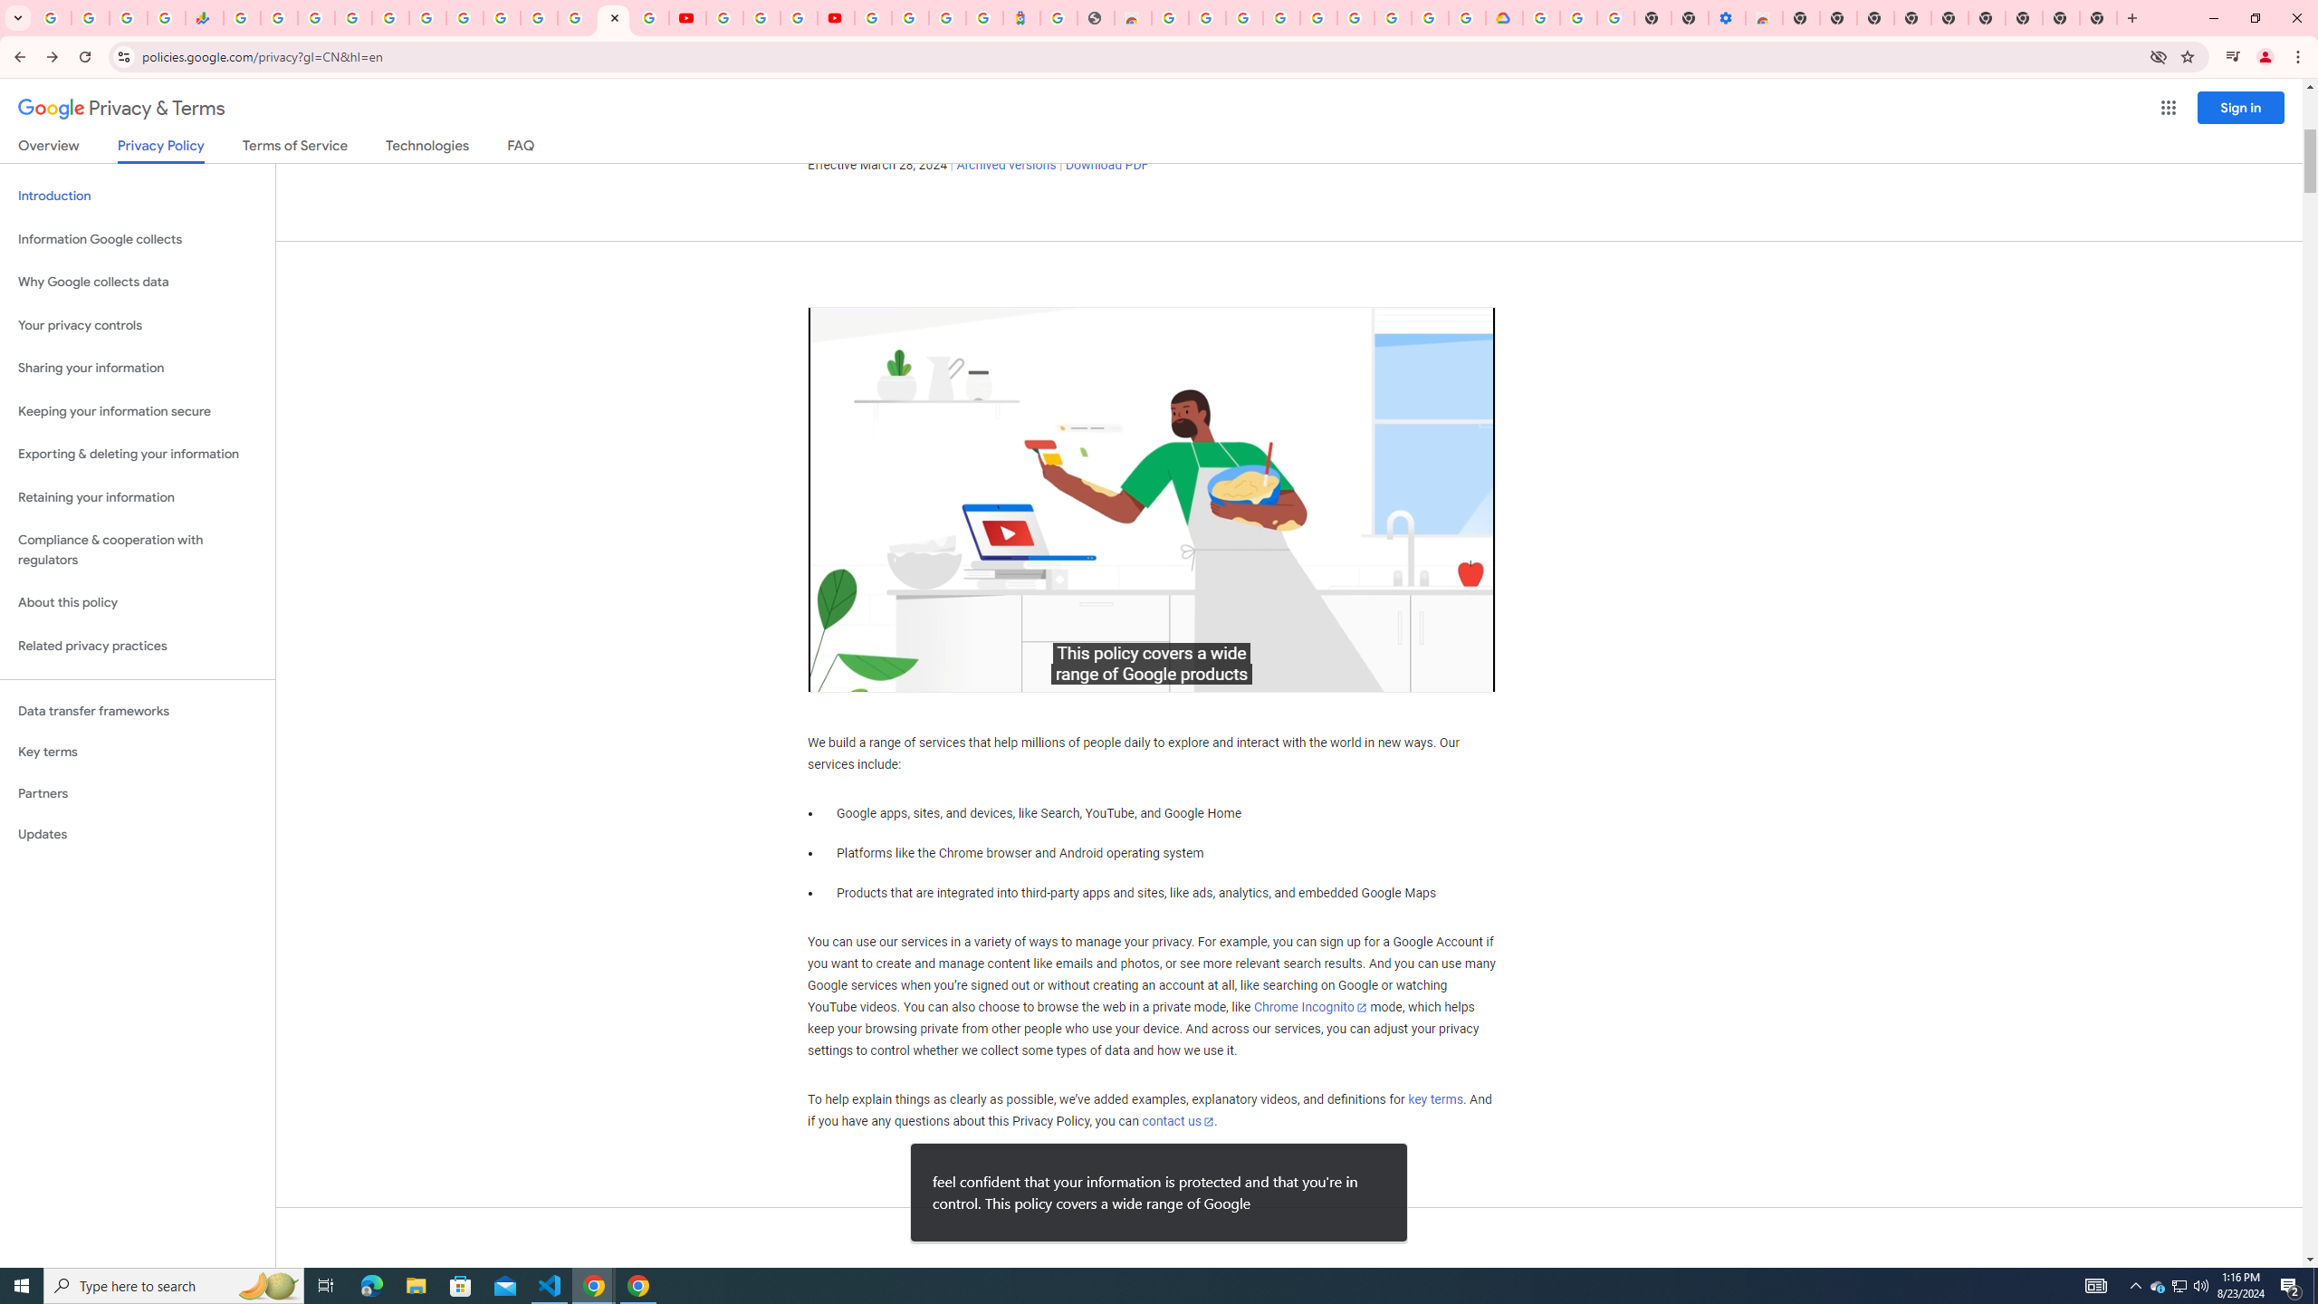 Image resolution: width=2318 pixels, height=1304 pixels. I want to click on Atour Hotel - Google hotels, so click(1021, 18).